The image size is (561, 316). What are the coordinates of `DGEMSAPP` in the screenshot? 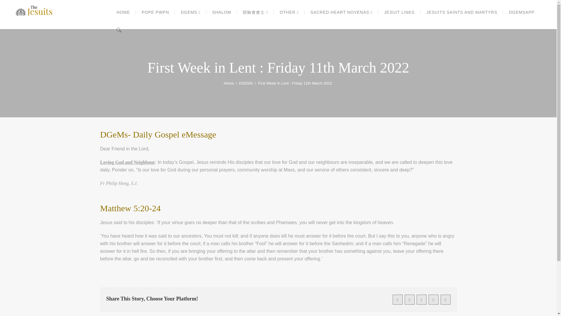 It's located at (522, 12).